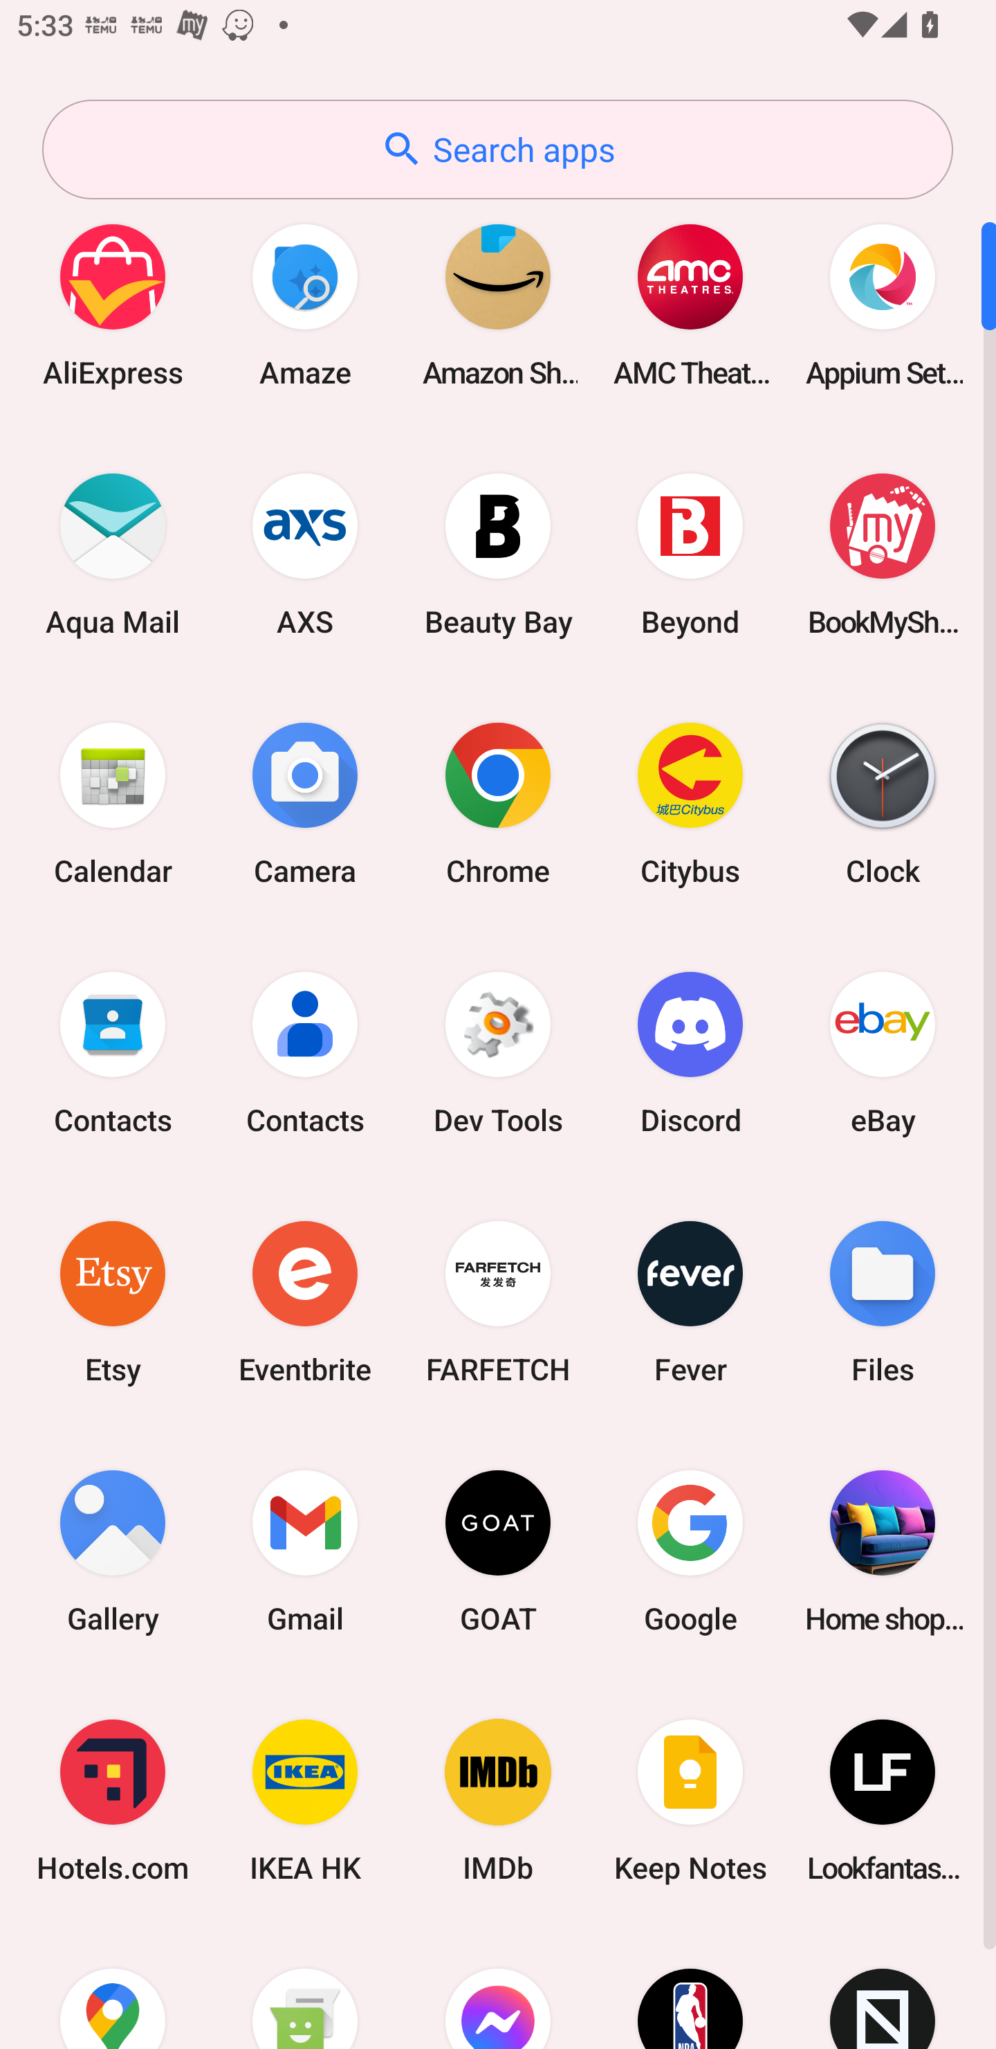 The width and height of the screenshot is (996, 2049). Describe the element at coordinates (883, 1987) in the screenshot. I see `Novelship` at that location.